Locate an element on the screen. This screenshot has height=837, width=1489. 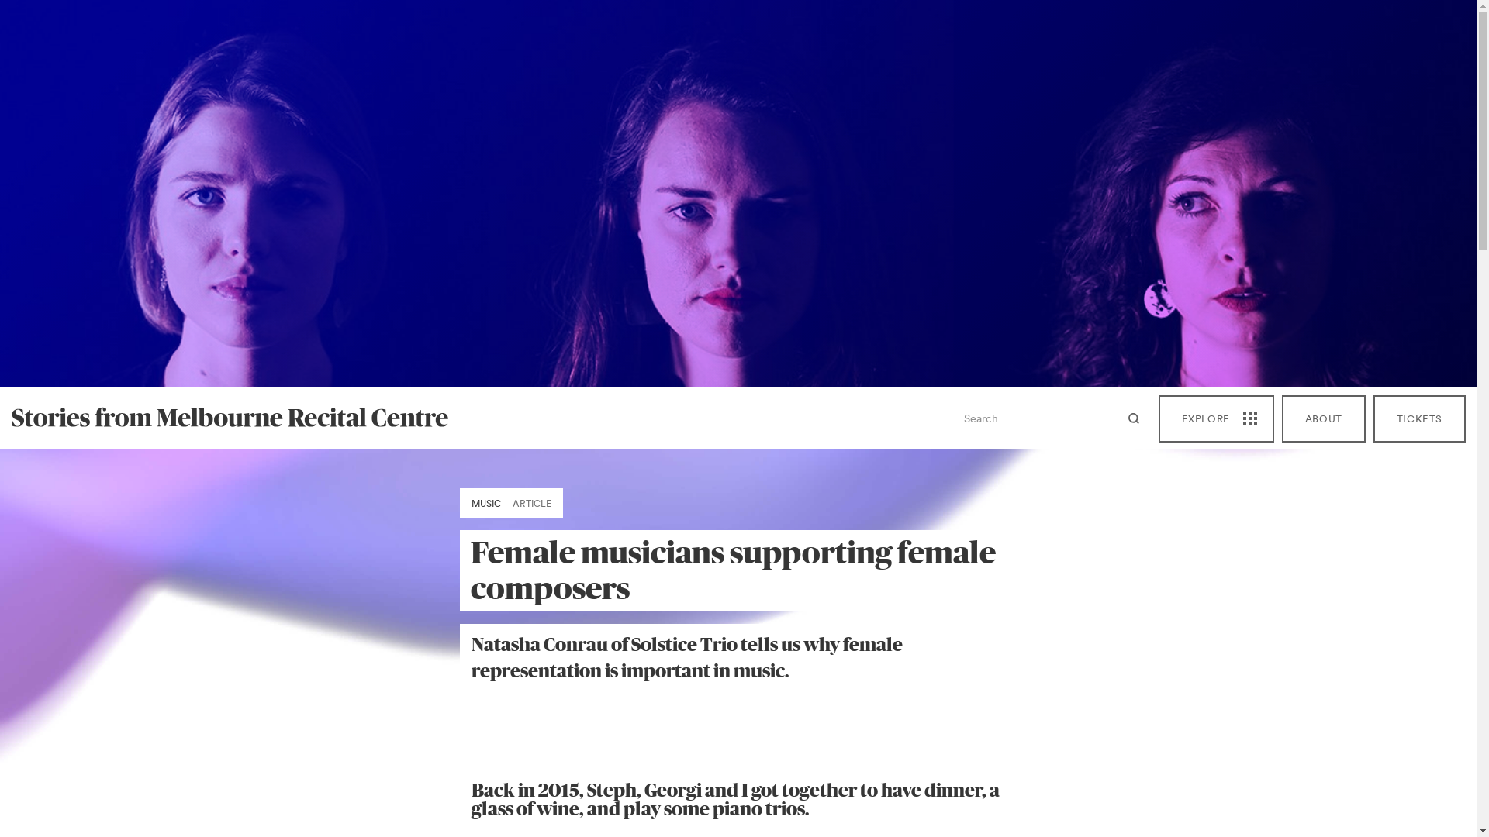
ABOUT US is located at coordinates (387, 823).